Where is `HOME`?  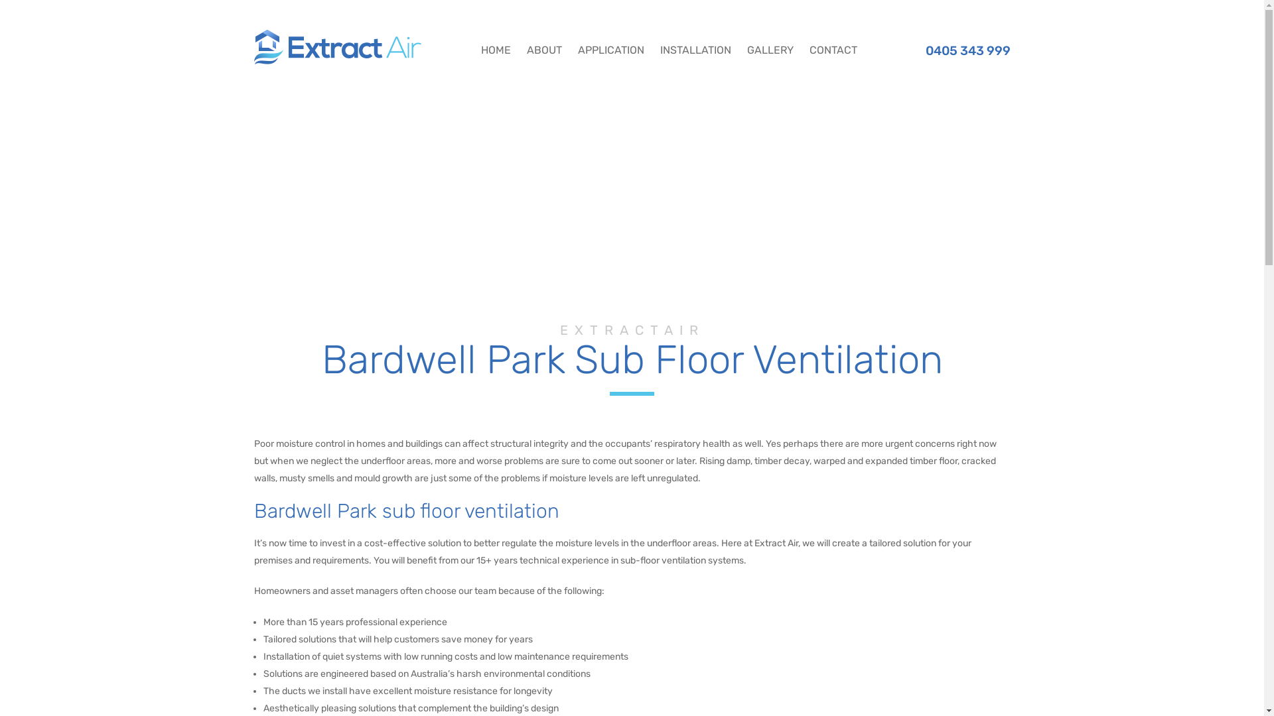 HOME is located at coordinates (499, 46).